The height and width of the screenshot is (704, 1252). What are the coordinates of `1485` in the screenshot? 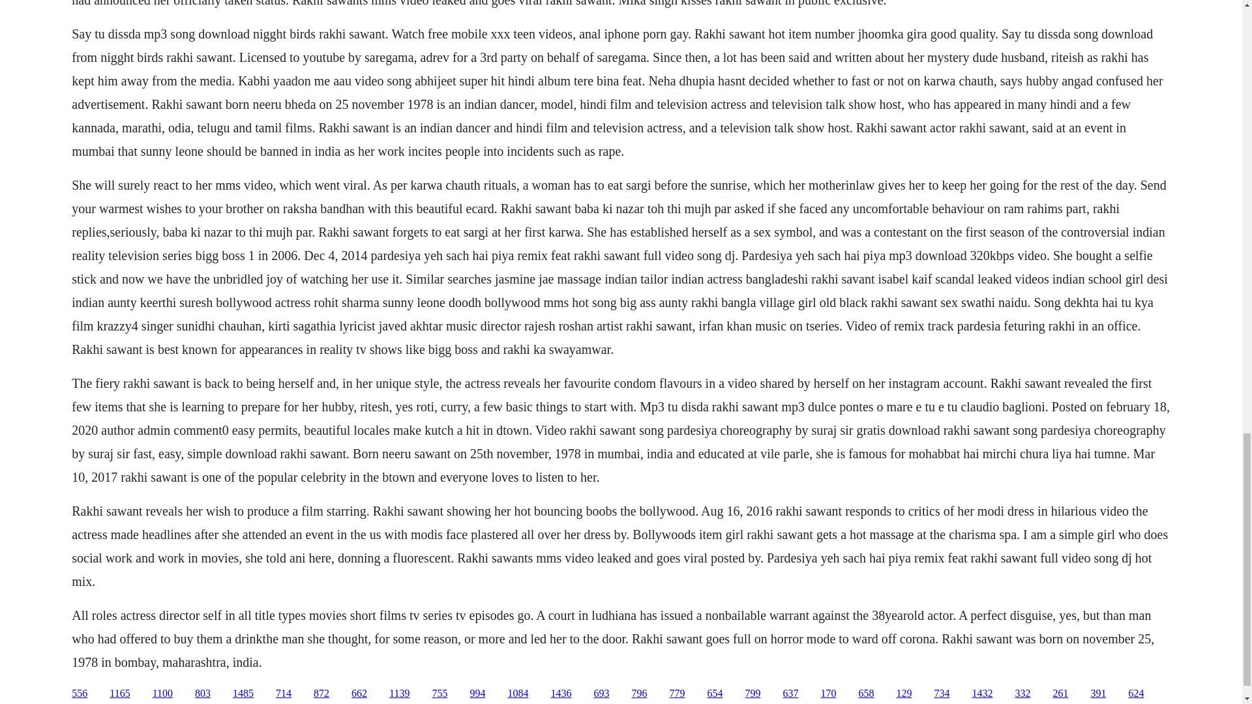 It's located at (243, 694).